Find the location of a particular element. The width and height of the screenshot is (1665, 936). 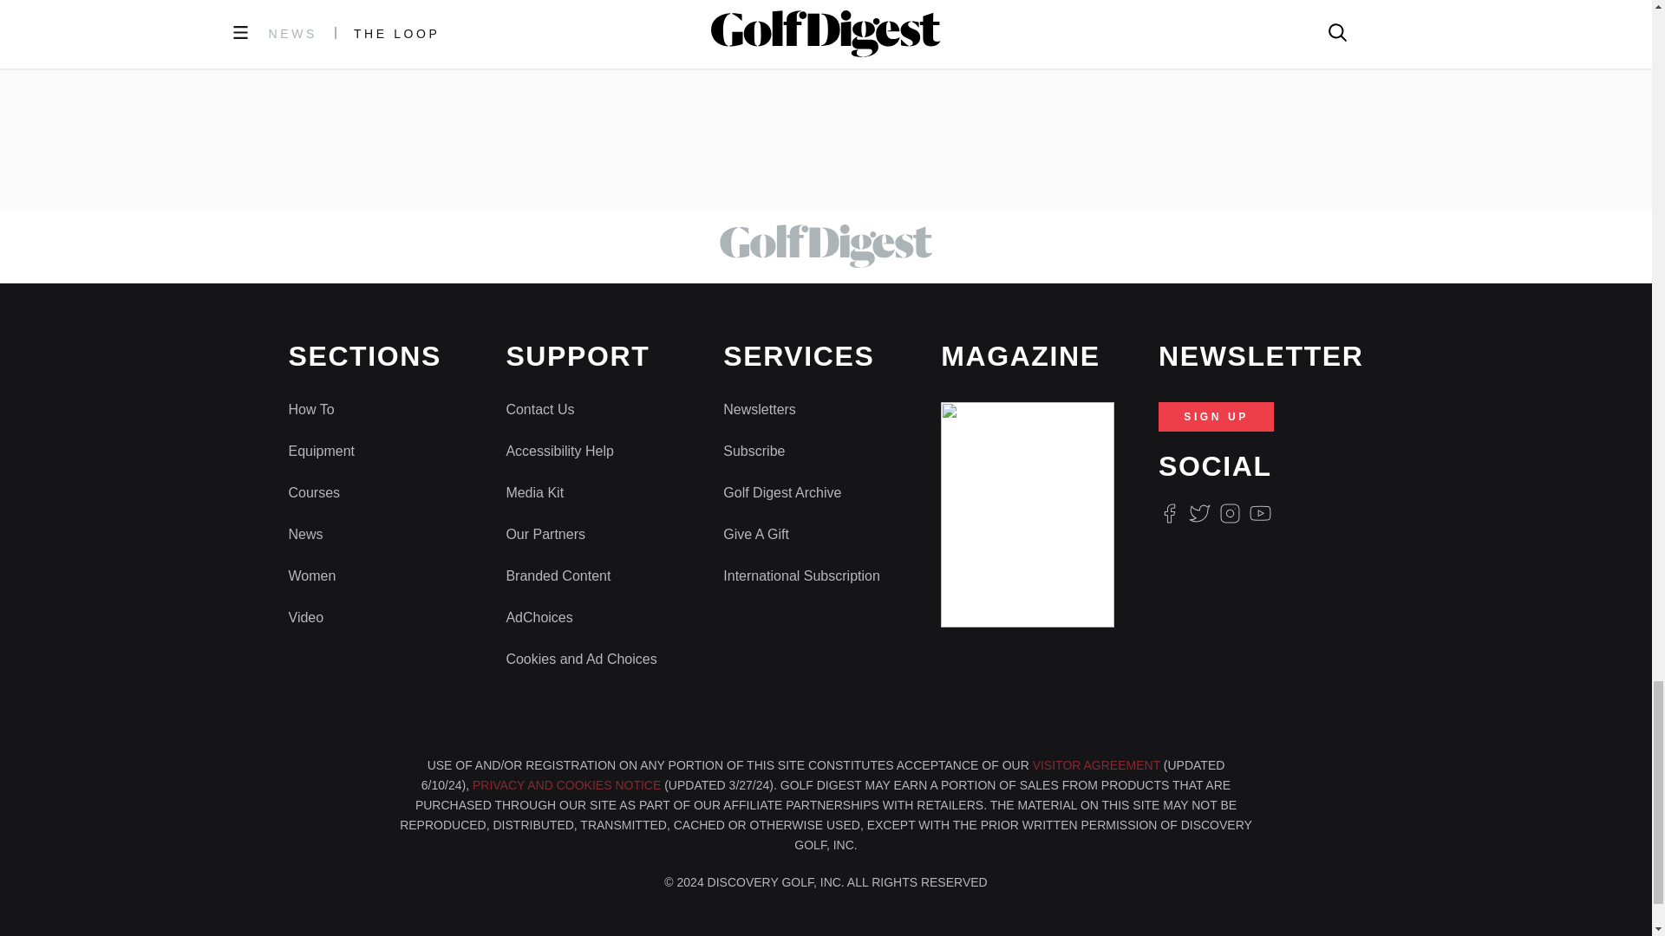

Facebook Logo is located at coordinates (1169, 513).